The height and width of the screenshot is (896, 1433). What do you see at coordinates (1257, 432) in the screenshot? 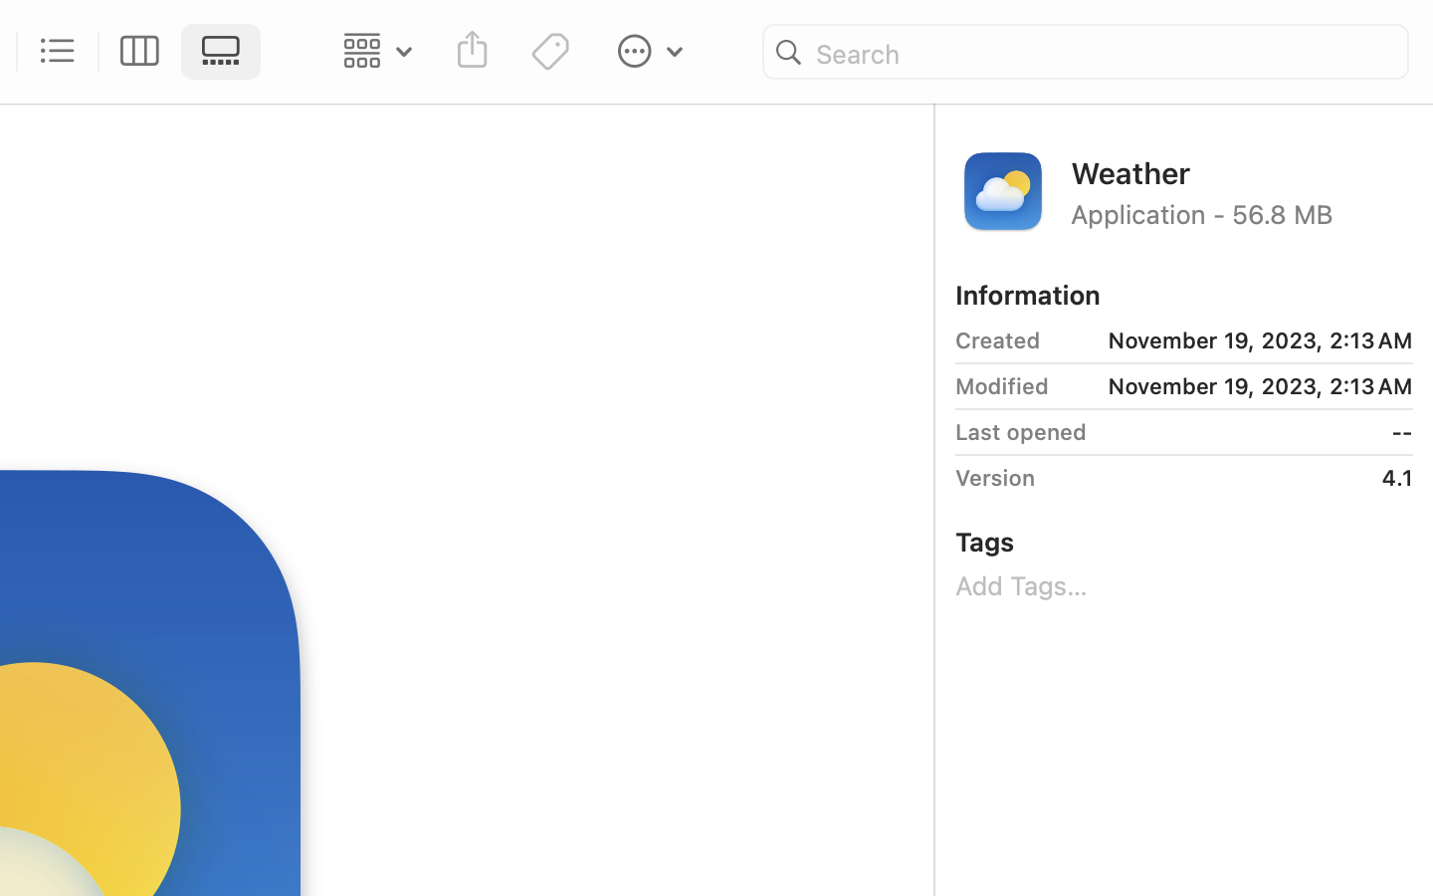
I see `--` at bounding box center [1257, 432].